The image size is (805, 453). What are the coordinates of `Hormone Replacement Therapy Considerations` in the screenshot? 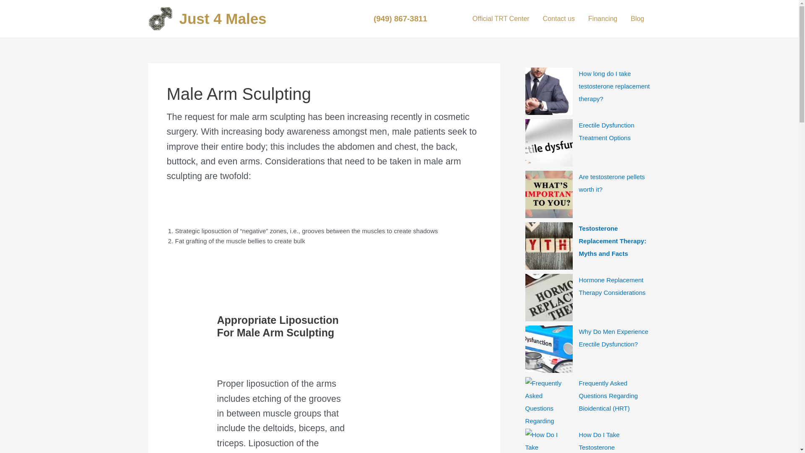 It's located at (612, 286).